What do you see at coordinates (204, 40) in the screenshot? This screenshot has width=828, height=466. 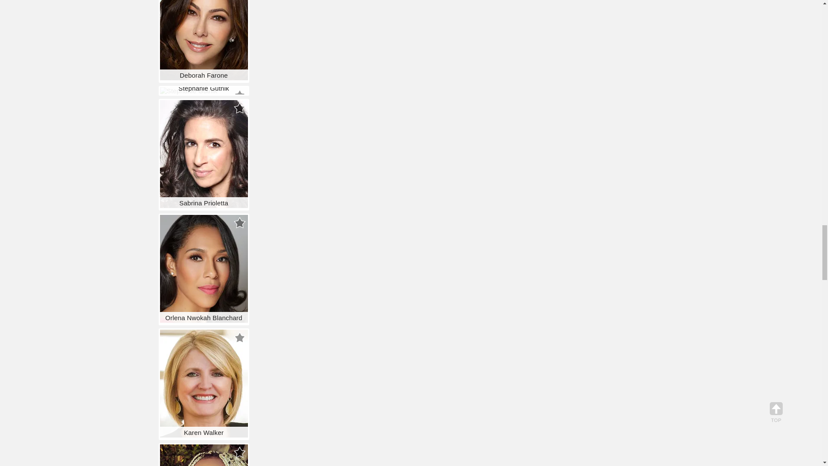 I see `Deborah Farone` at bounding box center [204, 40].